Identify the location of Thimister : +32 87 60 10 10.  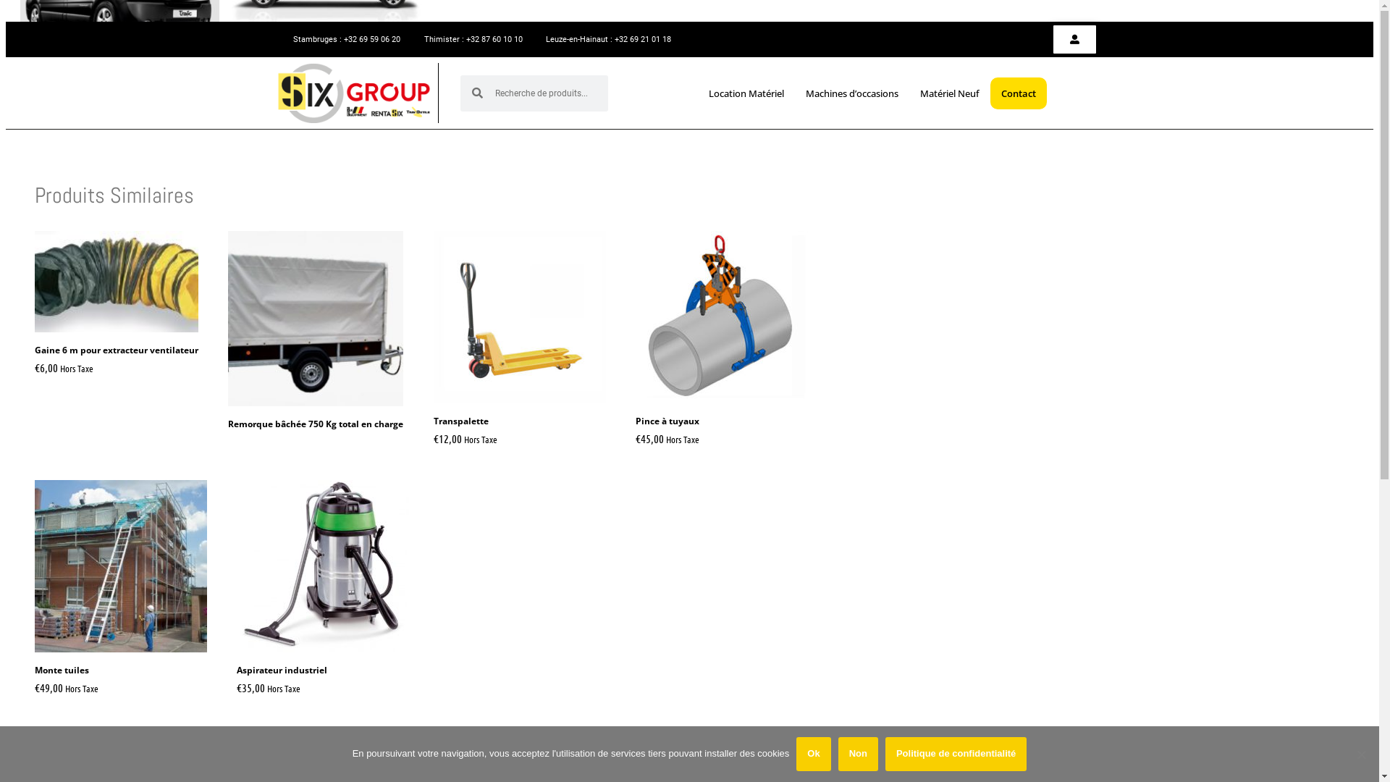
(465, 40).